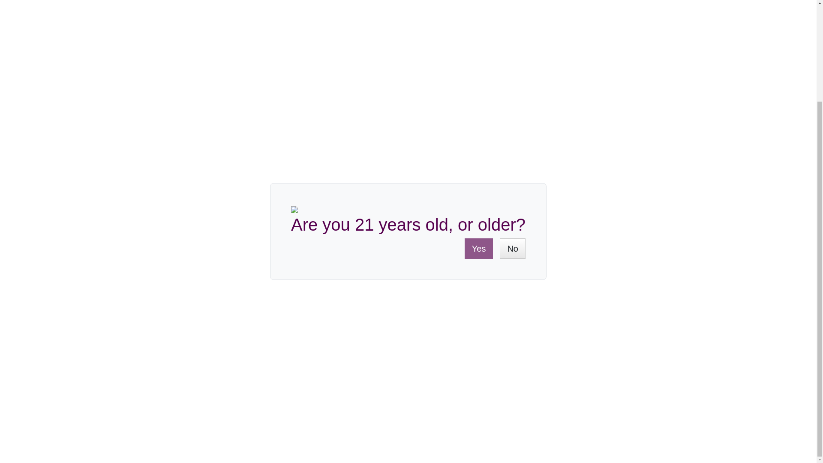 Image resolution: width=823 pixels, height=463 pixels. What do you see at coordinates (220, 173) in the screenshot?
I see `Cabernet Sauvignon` at bounding box center [220, 173].